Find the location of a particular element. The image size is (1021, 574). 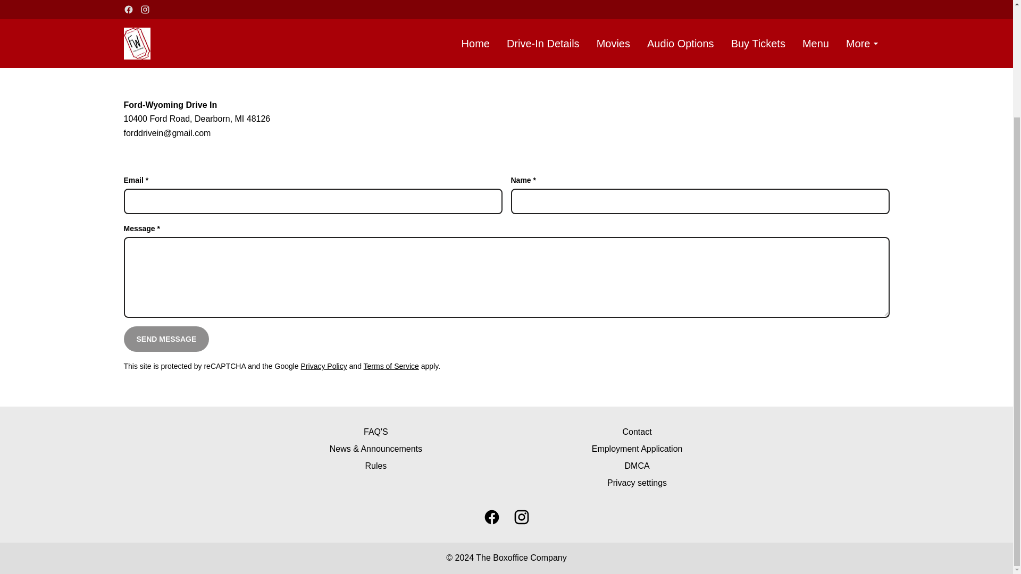

Terms of Service is located at coordinates (391, 366).